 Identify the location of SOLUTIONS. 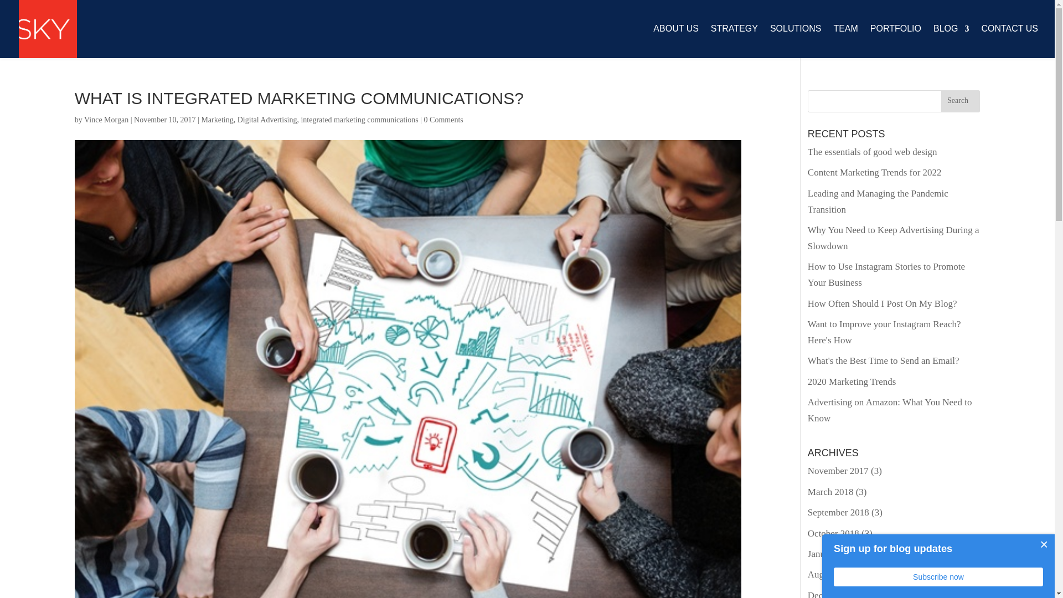
(795, 41).